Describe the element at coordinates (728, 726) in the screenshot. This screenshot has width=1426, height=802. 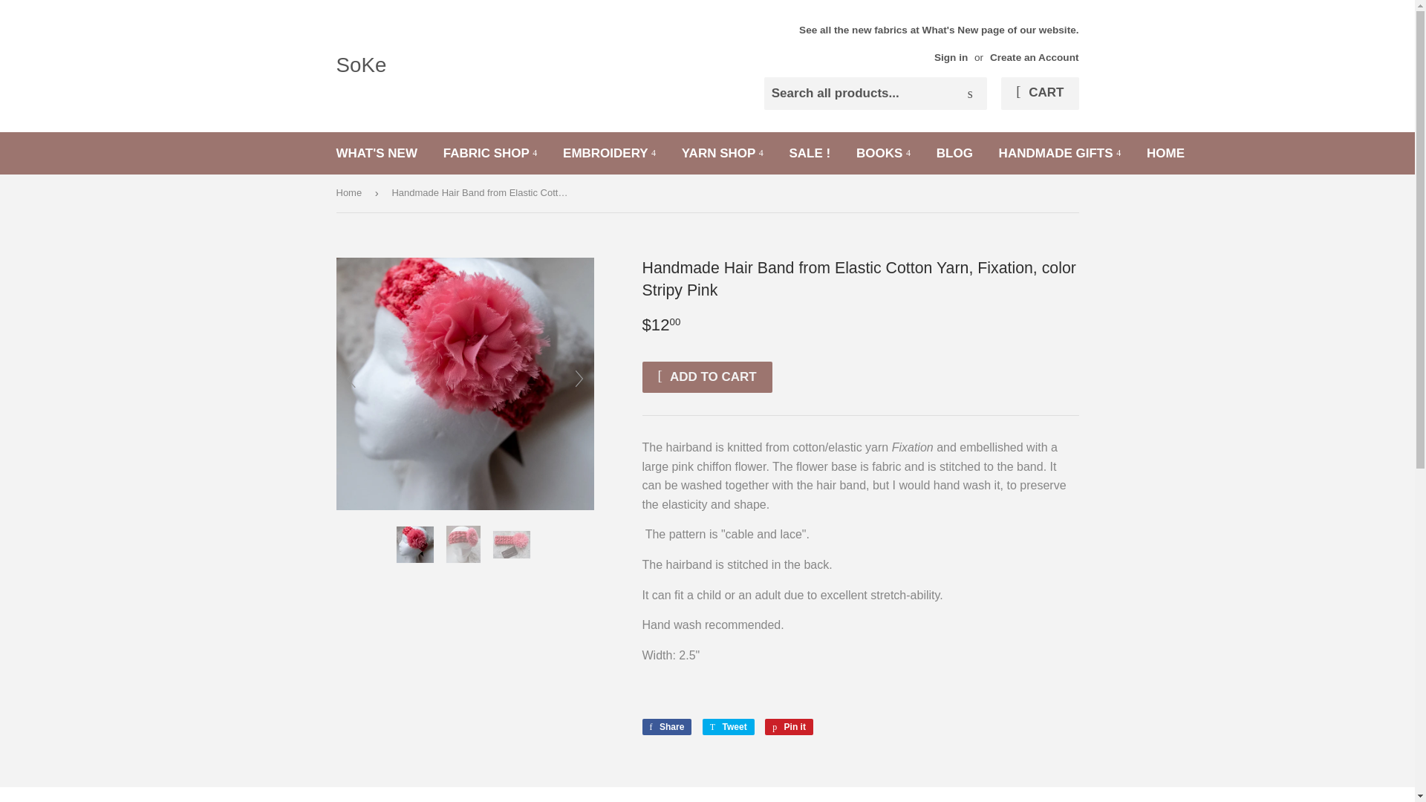
I see `Tweet on Twitter` at that location.